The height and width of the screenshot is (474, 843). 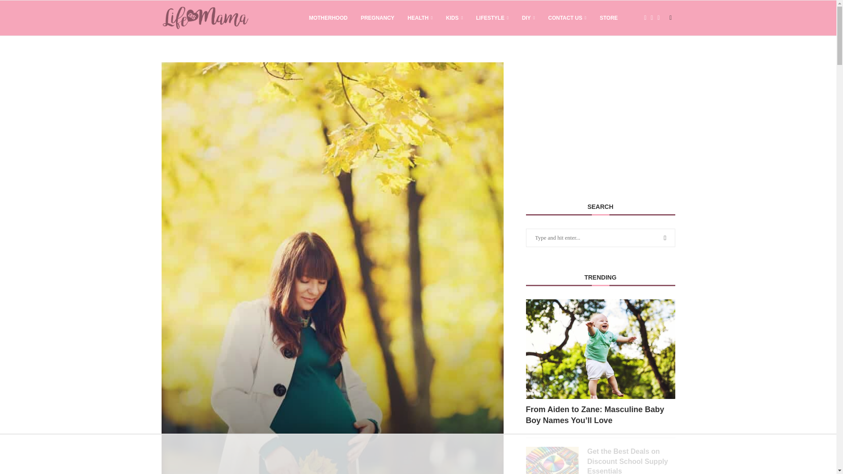 What do you see at coordinates (454, 18) in the screenshot?
I see `KIDS` at bounding box center [454, 18].